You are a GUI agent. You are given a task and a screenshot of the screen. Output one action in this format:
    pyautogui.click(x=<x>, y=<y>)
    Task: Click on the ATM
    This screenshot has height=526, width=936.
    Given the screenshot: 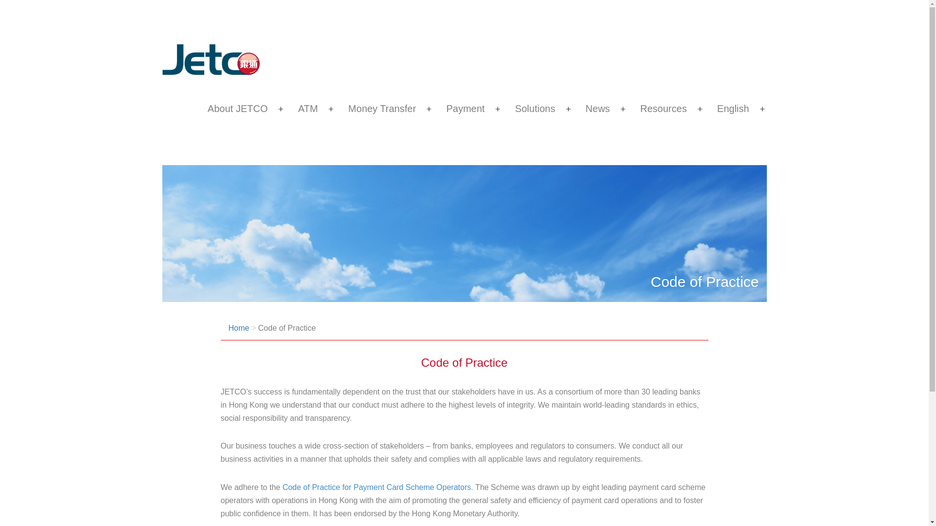 What is the action you would take?
    pyautogui.click(x=307, y=109)
    